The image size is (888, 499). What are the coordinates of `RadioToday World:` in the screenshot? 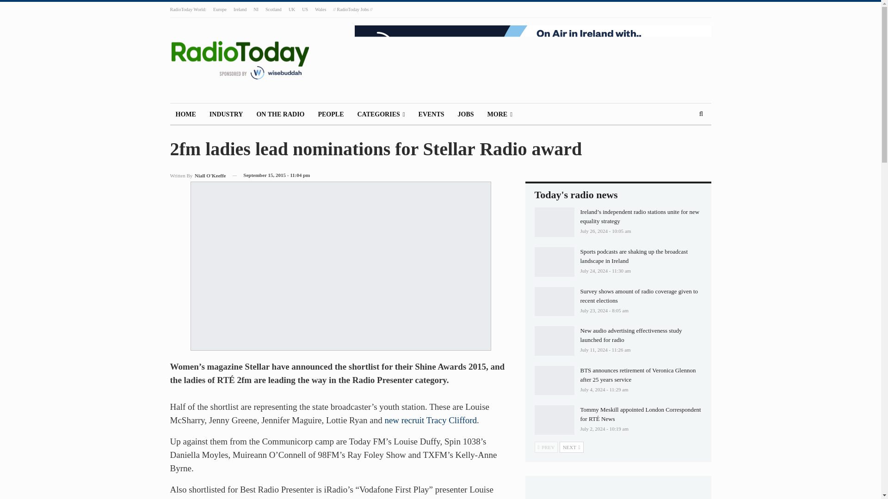 It's located at (189, 9).